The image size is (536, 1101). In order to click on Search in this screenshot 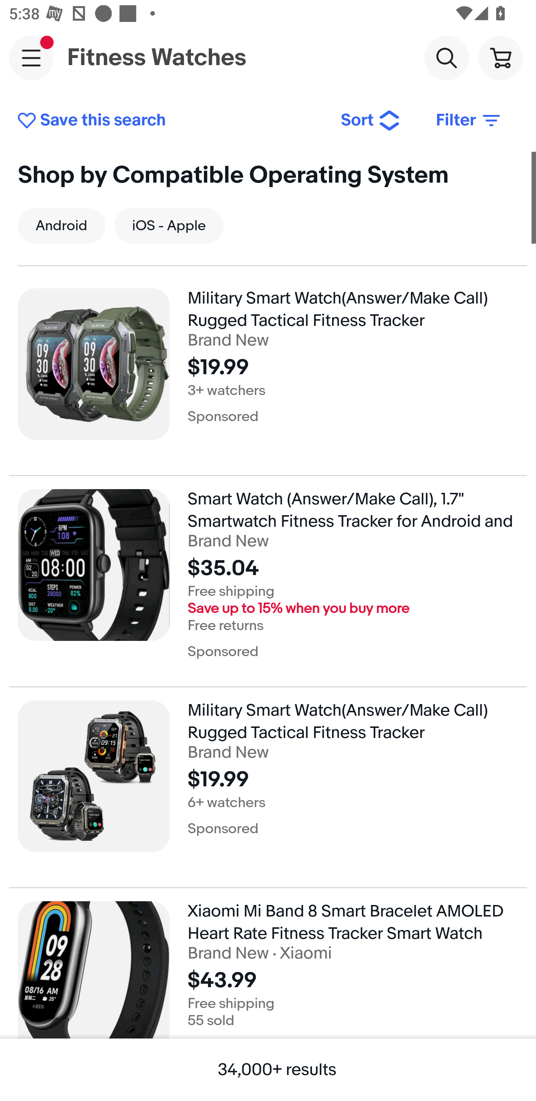, I will do `click(446, 57)`.